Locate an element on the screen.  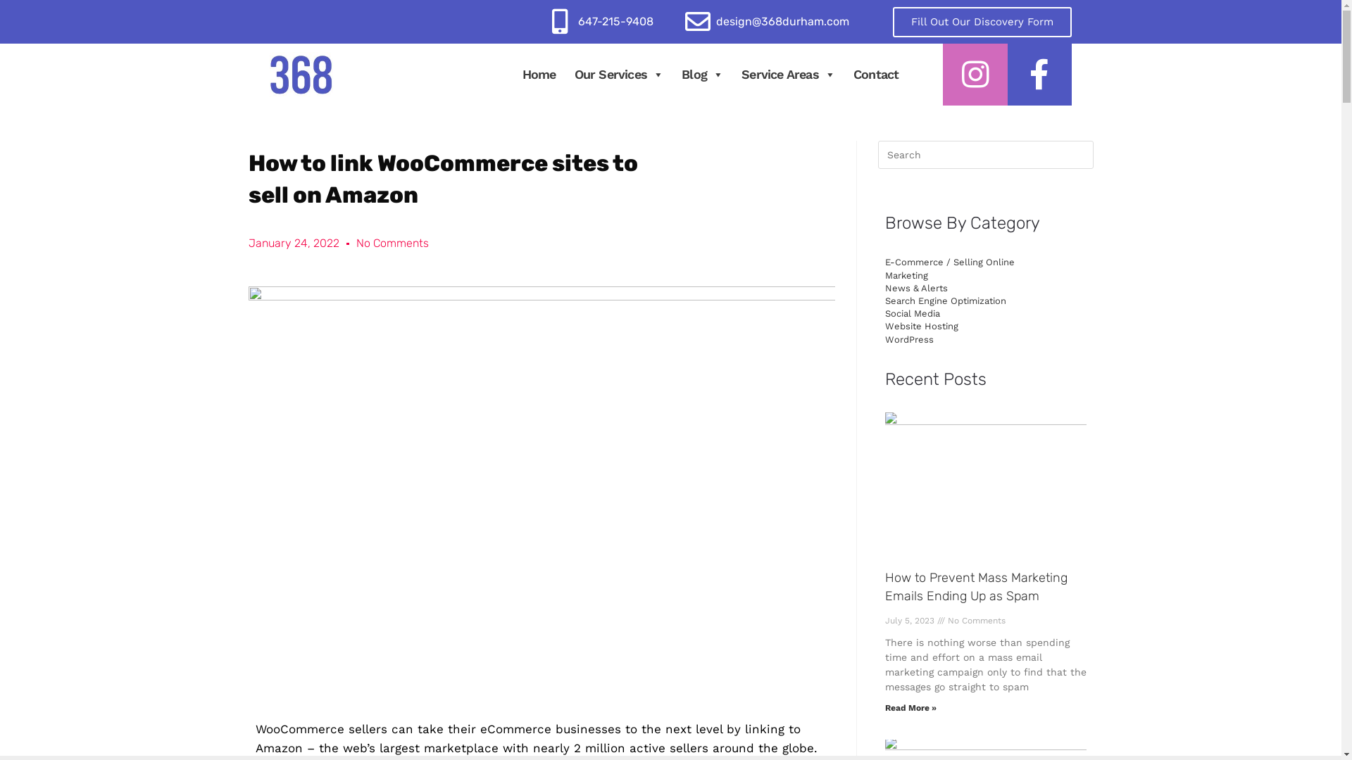
How to Prevent Mass Marketing Emails Ending Up as Spam is located at coordinates (976, 587).